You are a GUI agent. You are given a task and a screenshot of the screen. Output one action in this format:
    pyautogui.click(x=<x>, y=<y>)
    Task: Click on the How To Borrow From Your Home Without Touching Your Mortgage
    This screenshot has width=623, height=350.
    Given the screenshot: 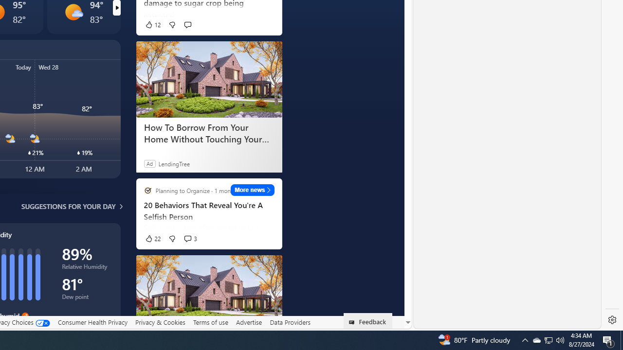 What is the action you would take?
    pyautogui.click(x=209, y=133)
    